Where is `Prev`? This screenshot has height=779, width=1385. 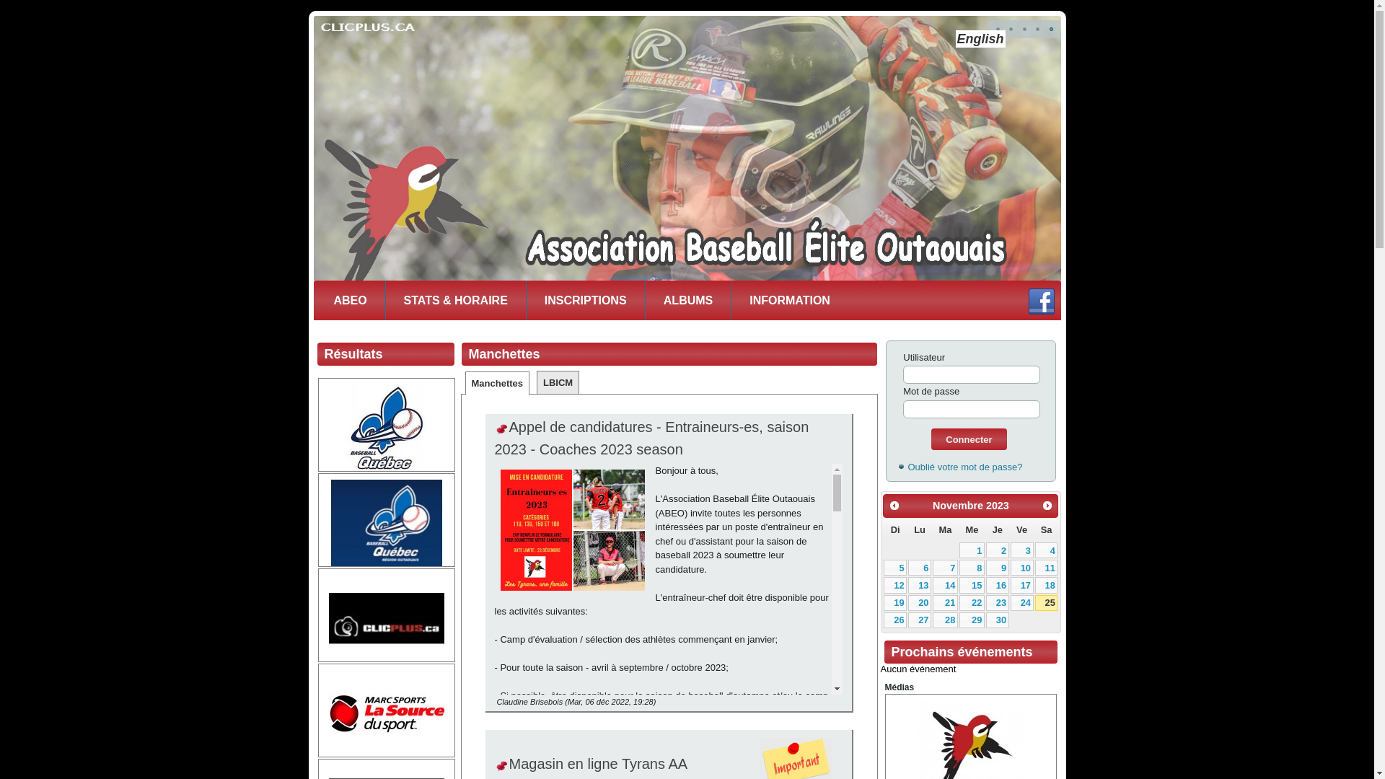 Prev is located at coordinates (894, 506).